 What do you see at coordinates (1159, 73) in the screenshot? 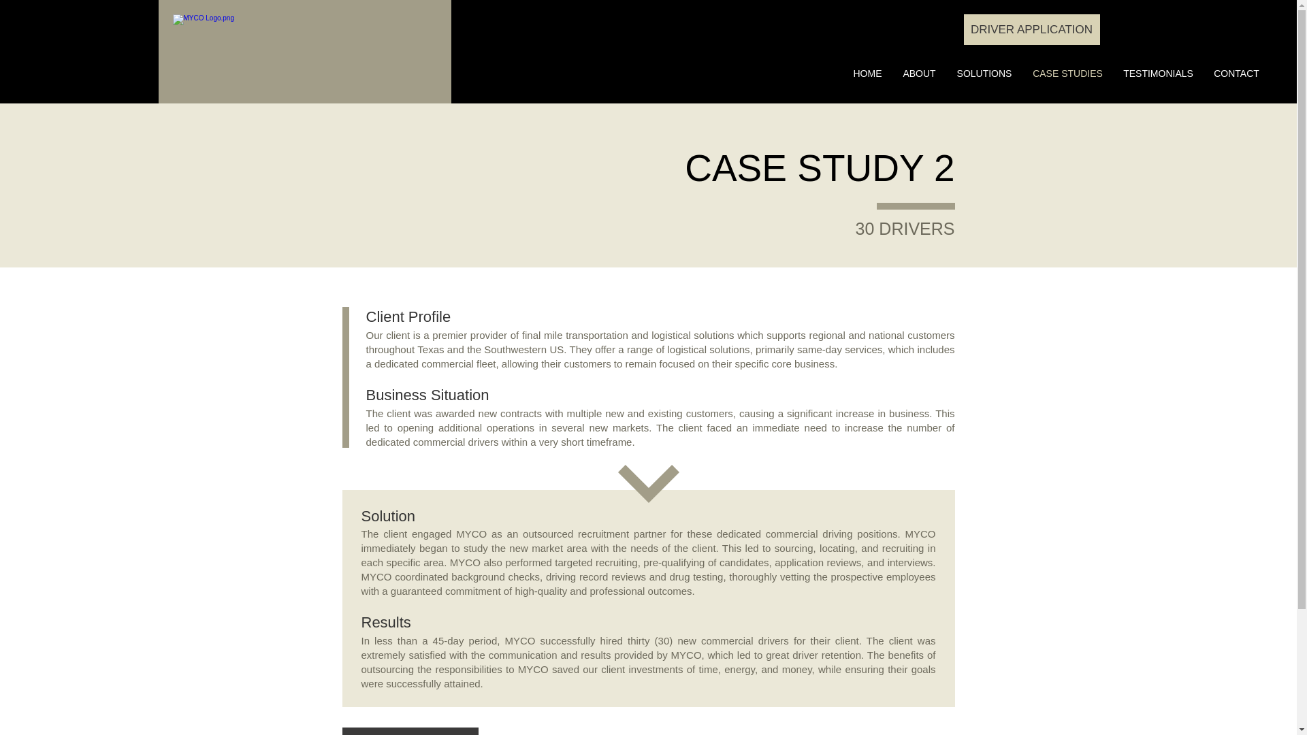
I see `TESTIMONIALS` at bounding box center [1159, 73].